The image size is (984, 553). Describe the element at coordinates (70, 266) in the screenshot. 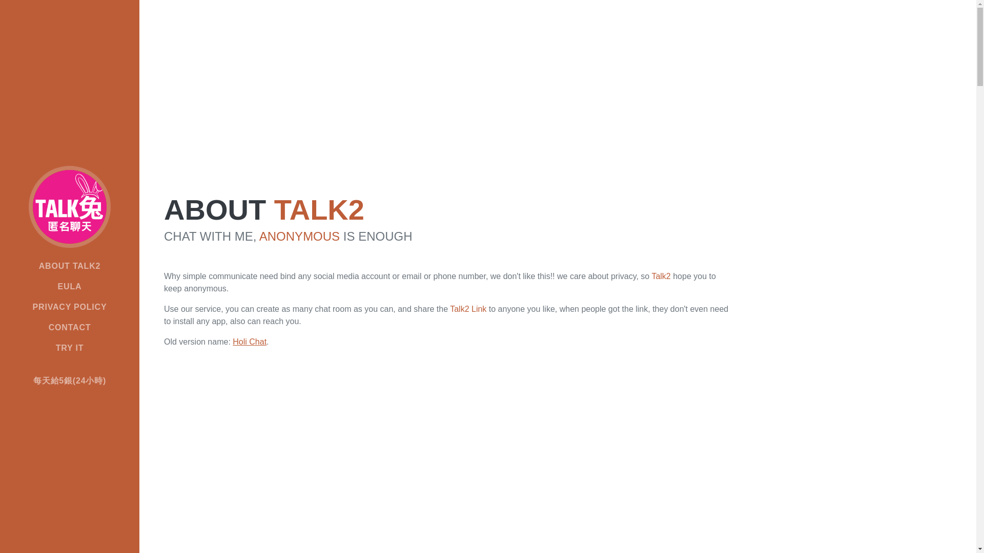

I see `ABOUT TALK2` at that location.